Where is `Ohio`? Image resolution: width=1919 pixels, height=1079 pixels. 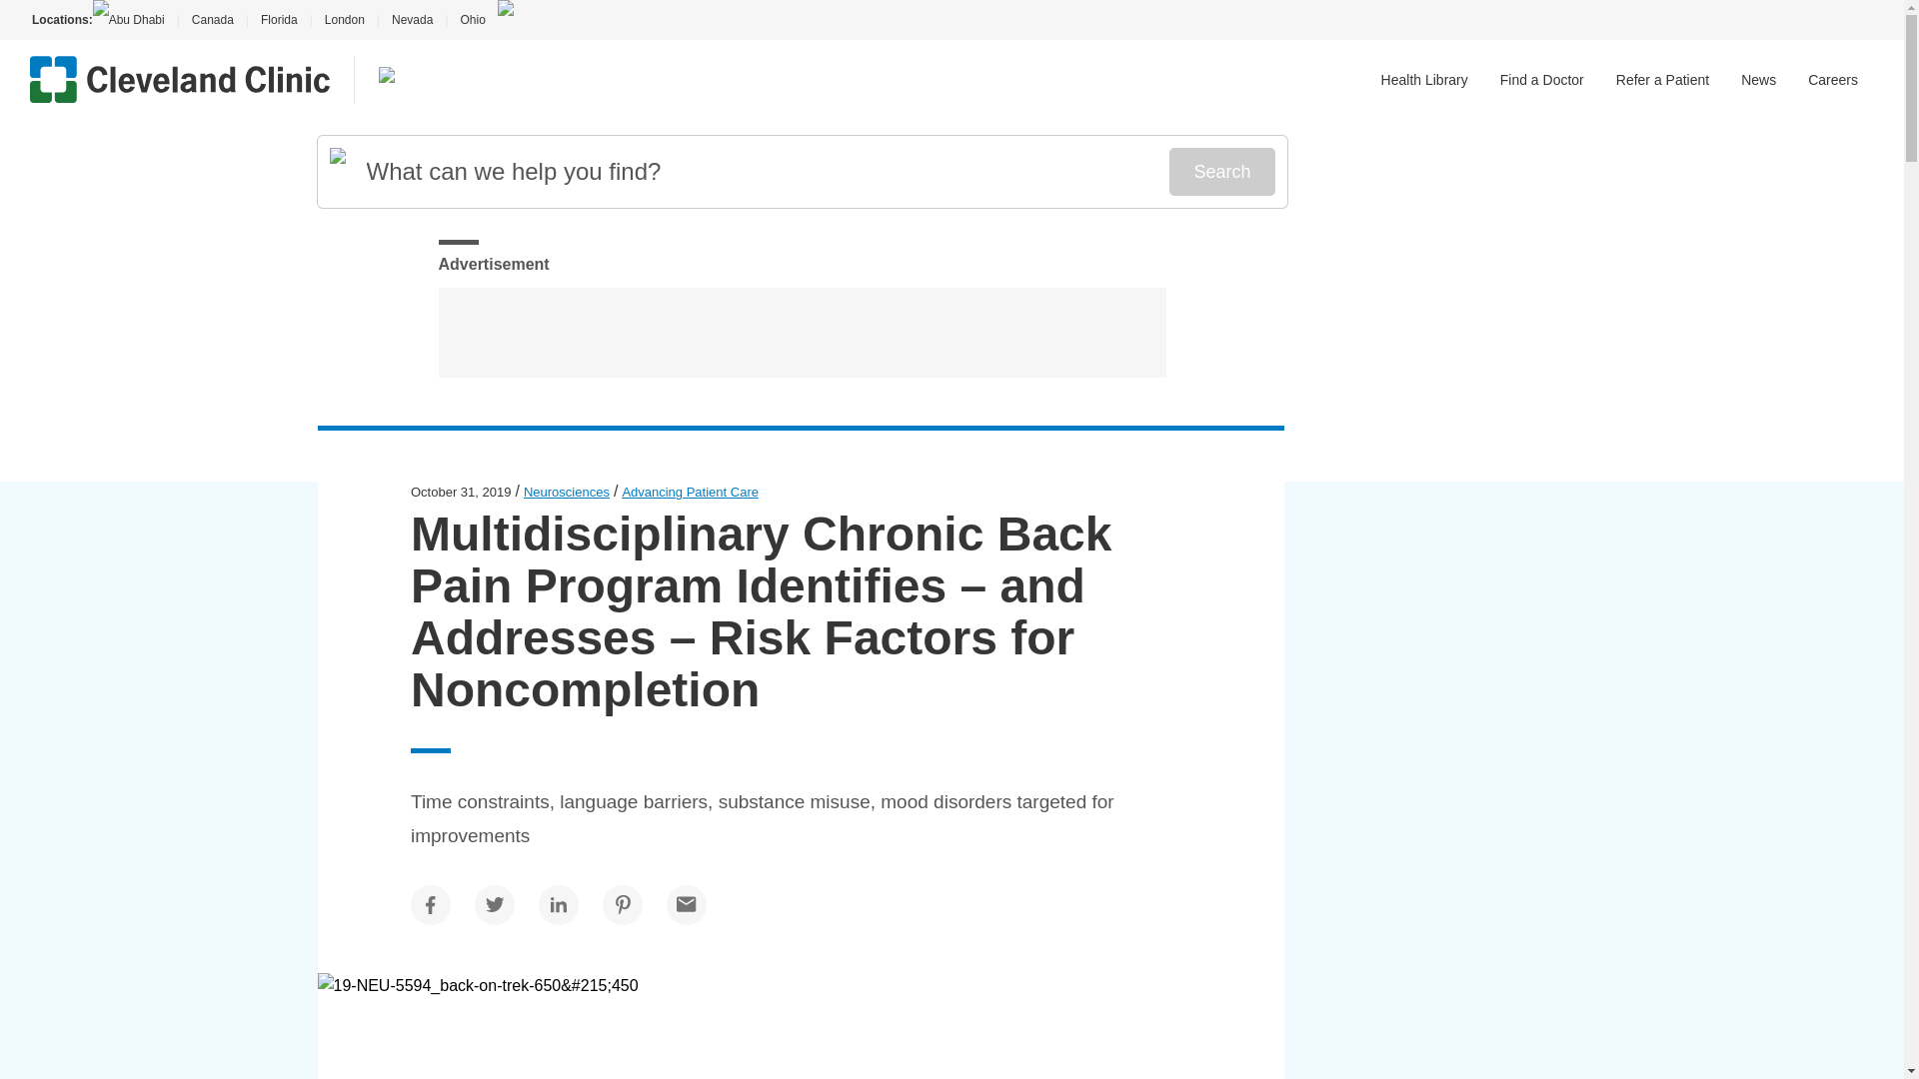 Ohio is located at coordinates (472, 20).